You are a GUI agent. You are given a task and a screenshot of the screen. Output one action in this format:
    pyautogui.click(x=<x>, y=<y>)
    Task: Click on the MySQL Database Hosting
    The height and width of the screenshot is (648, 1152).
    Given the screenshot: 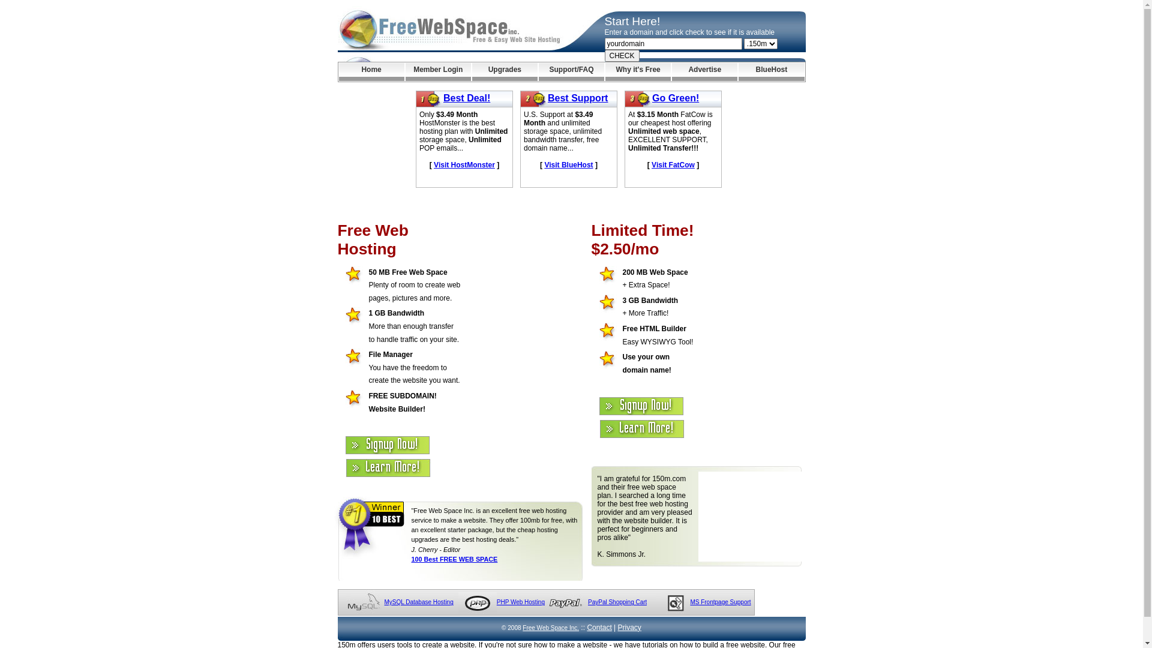 What is the action you would take?
    pyautogui.click(x=419, y=602)
    